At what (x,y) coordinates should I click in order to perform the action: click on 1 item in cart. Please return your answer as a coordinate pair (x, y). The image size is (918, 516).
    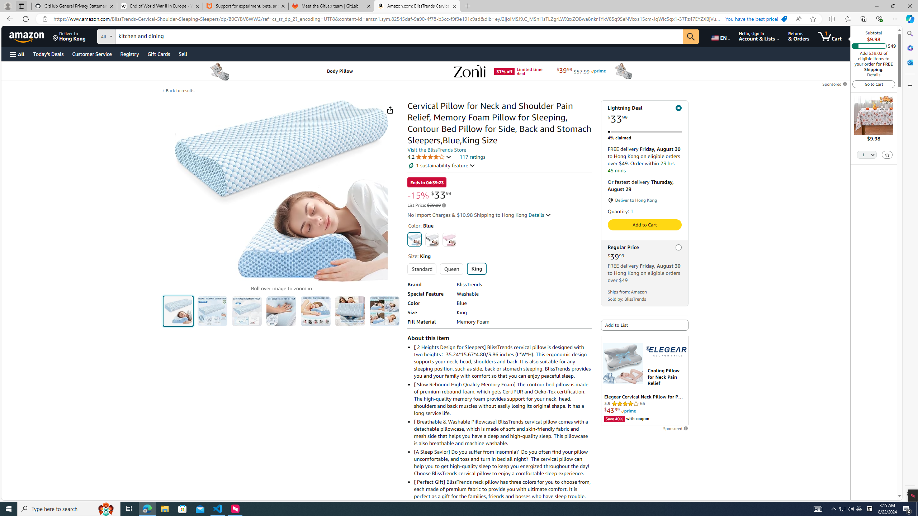
    Looking at the image, I should click on (830, 36).